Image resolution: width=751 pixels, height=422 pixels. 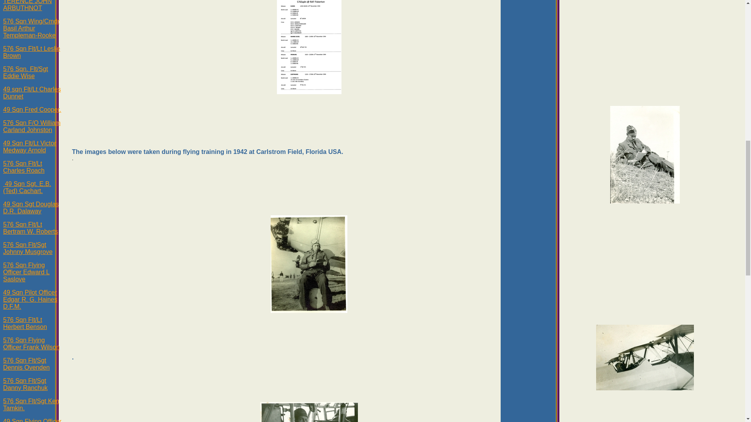 I want to click on 49 Sqn Fred Cooper., so click(x=32, y=109).